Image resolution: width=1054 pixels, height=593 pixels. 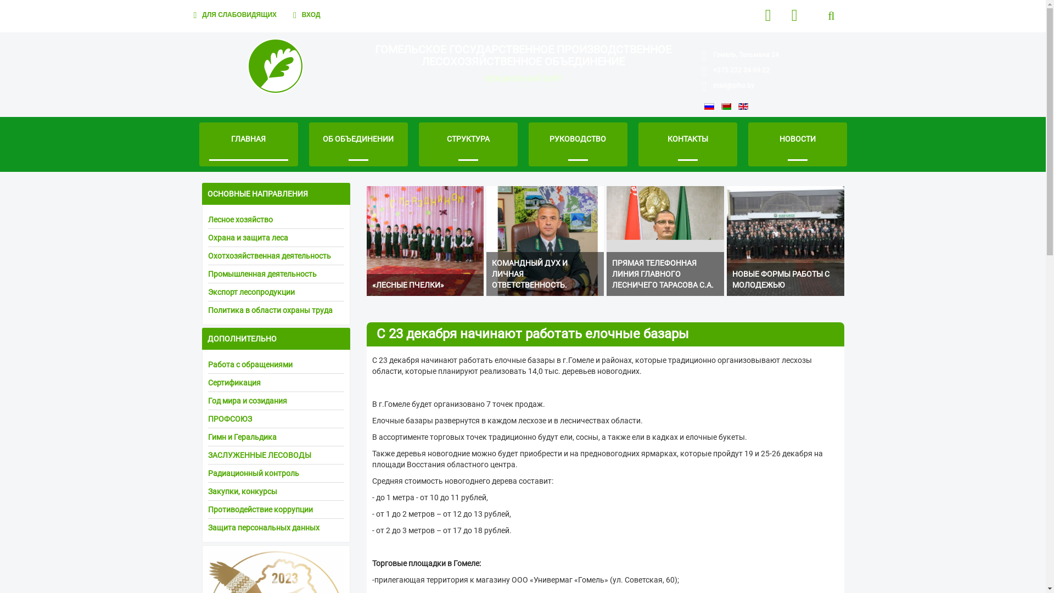 I want to click on +375 232 34-99-22, so click(x=741, y=70).